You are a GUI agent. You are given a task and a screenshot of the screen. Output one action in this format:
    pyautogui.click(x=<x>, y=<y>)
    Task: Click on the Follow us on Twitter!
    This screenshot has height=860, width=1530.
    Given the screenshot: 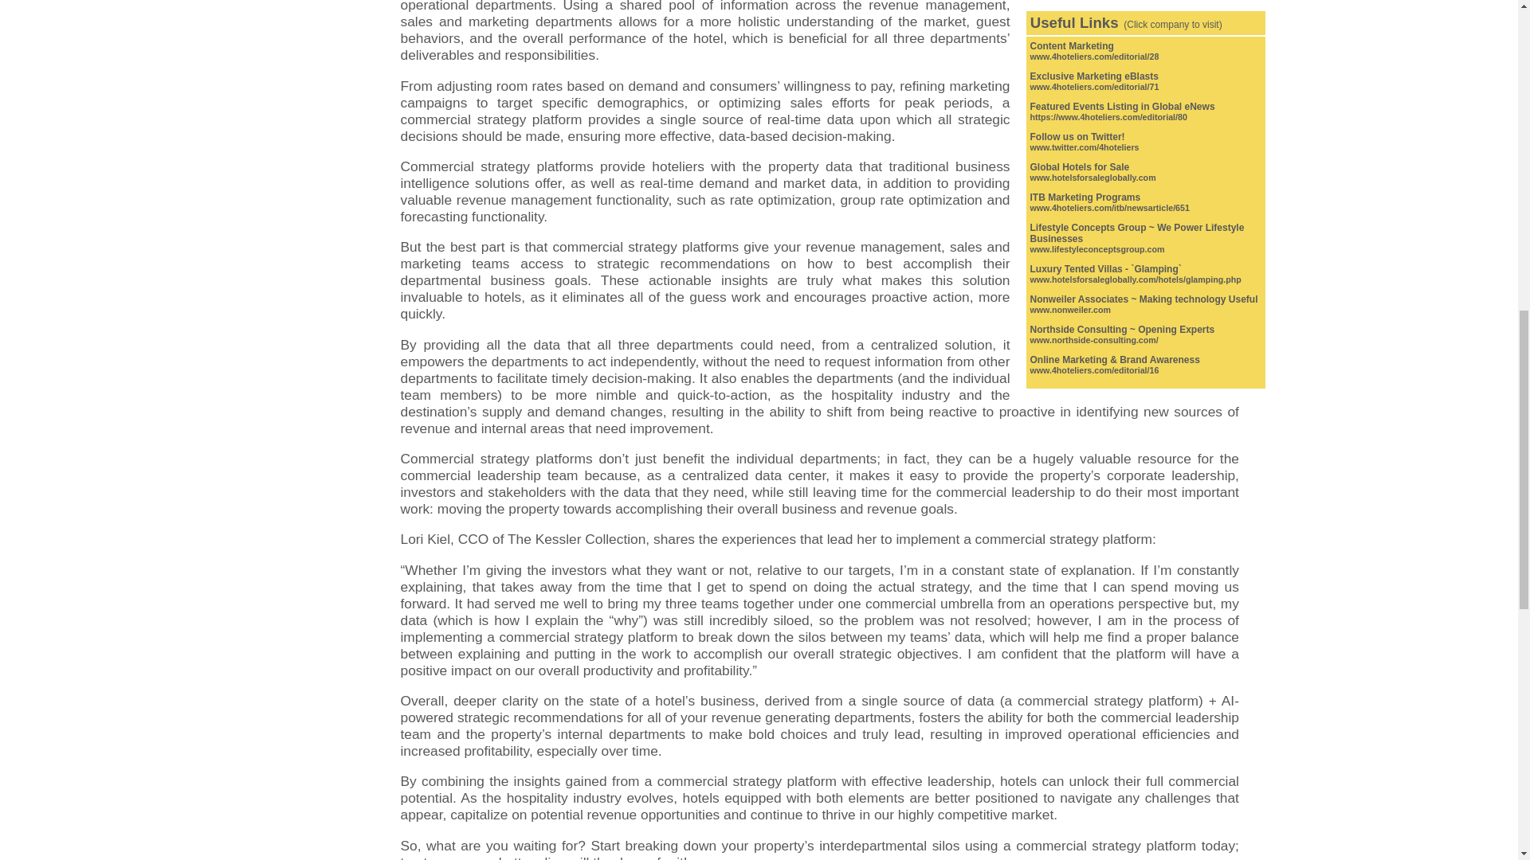 What is the action you would take?
    pyautogui.click(x=1077, y=137)
    